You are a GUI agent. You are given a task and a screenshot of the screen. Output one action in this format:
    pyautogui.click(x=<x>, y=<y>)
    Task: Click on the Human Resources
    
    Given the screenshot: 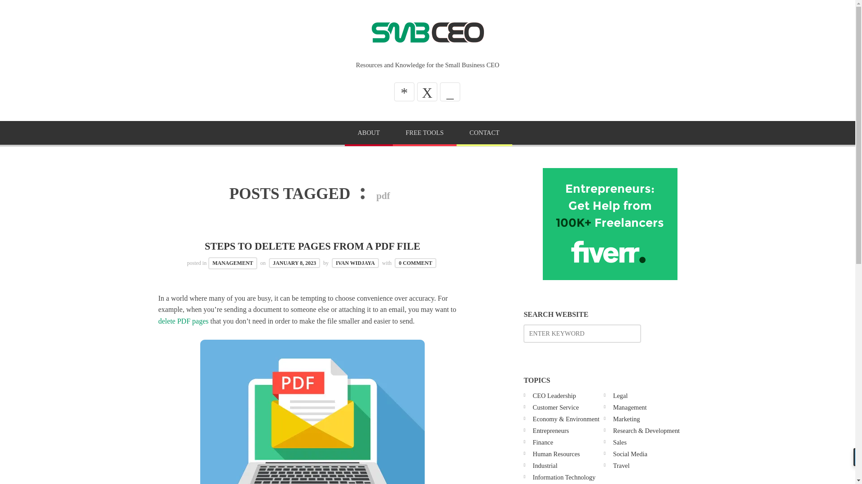 What is the action you would take?
    pyautogui.click(x=556, y=454)
    